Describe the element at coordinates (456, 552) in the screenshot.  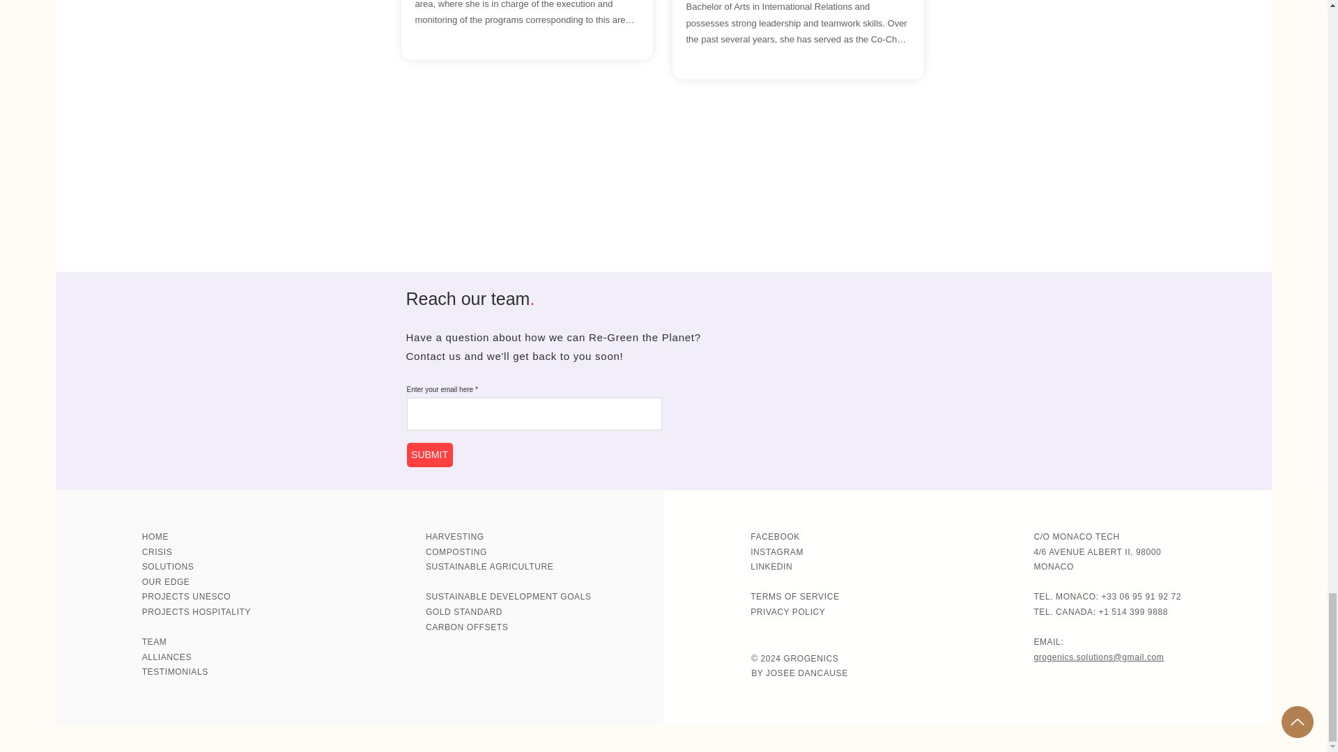
I see `COMPOSTING` at that location.